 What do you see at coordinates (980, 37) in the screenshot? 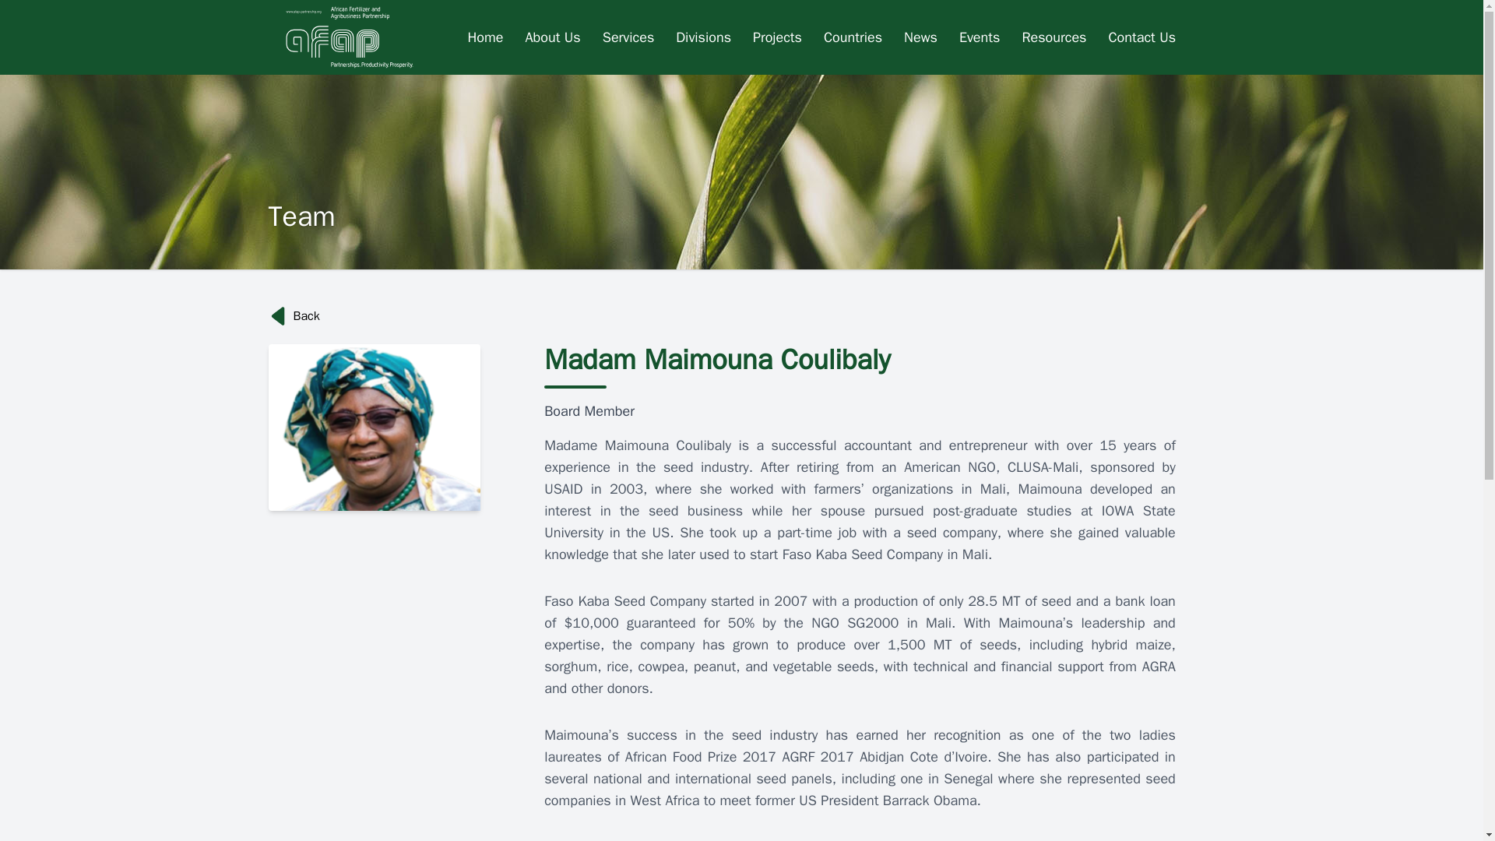
I see `Events` at bounding box center [980, 37].